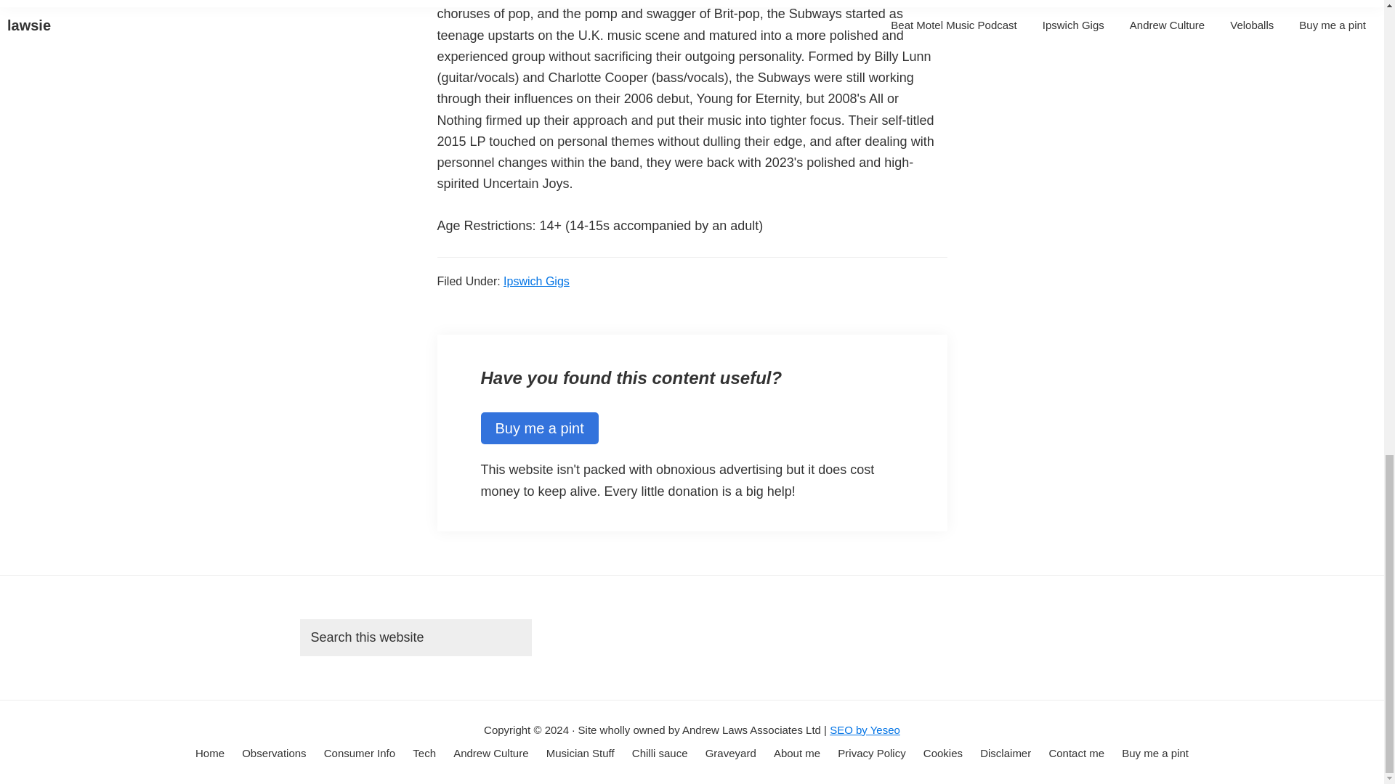 The width and height of the screenshot is (1395, 784). I want to click on About me, so click(796, 754).